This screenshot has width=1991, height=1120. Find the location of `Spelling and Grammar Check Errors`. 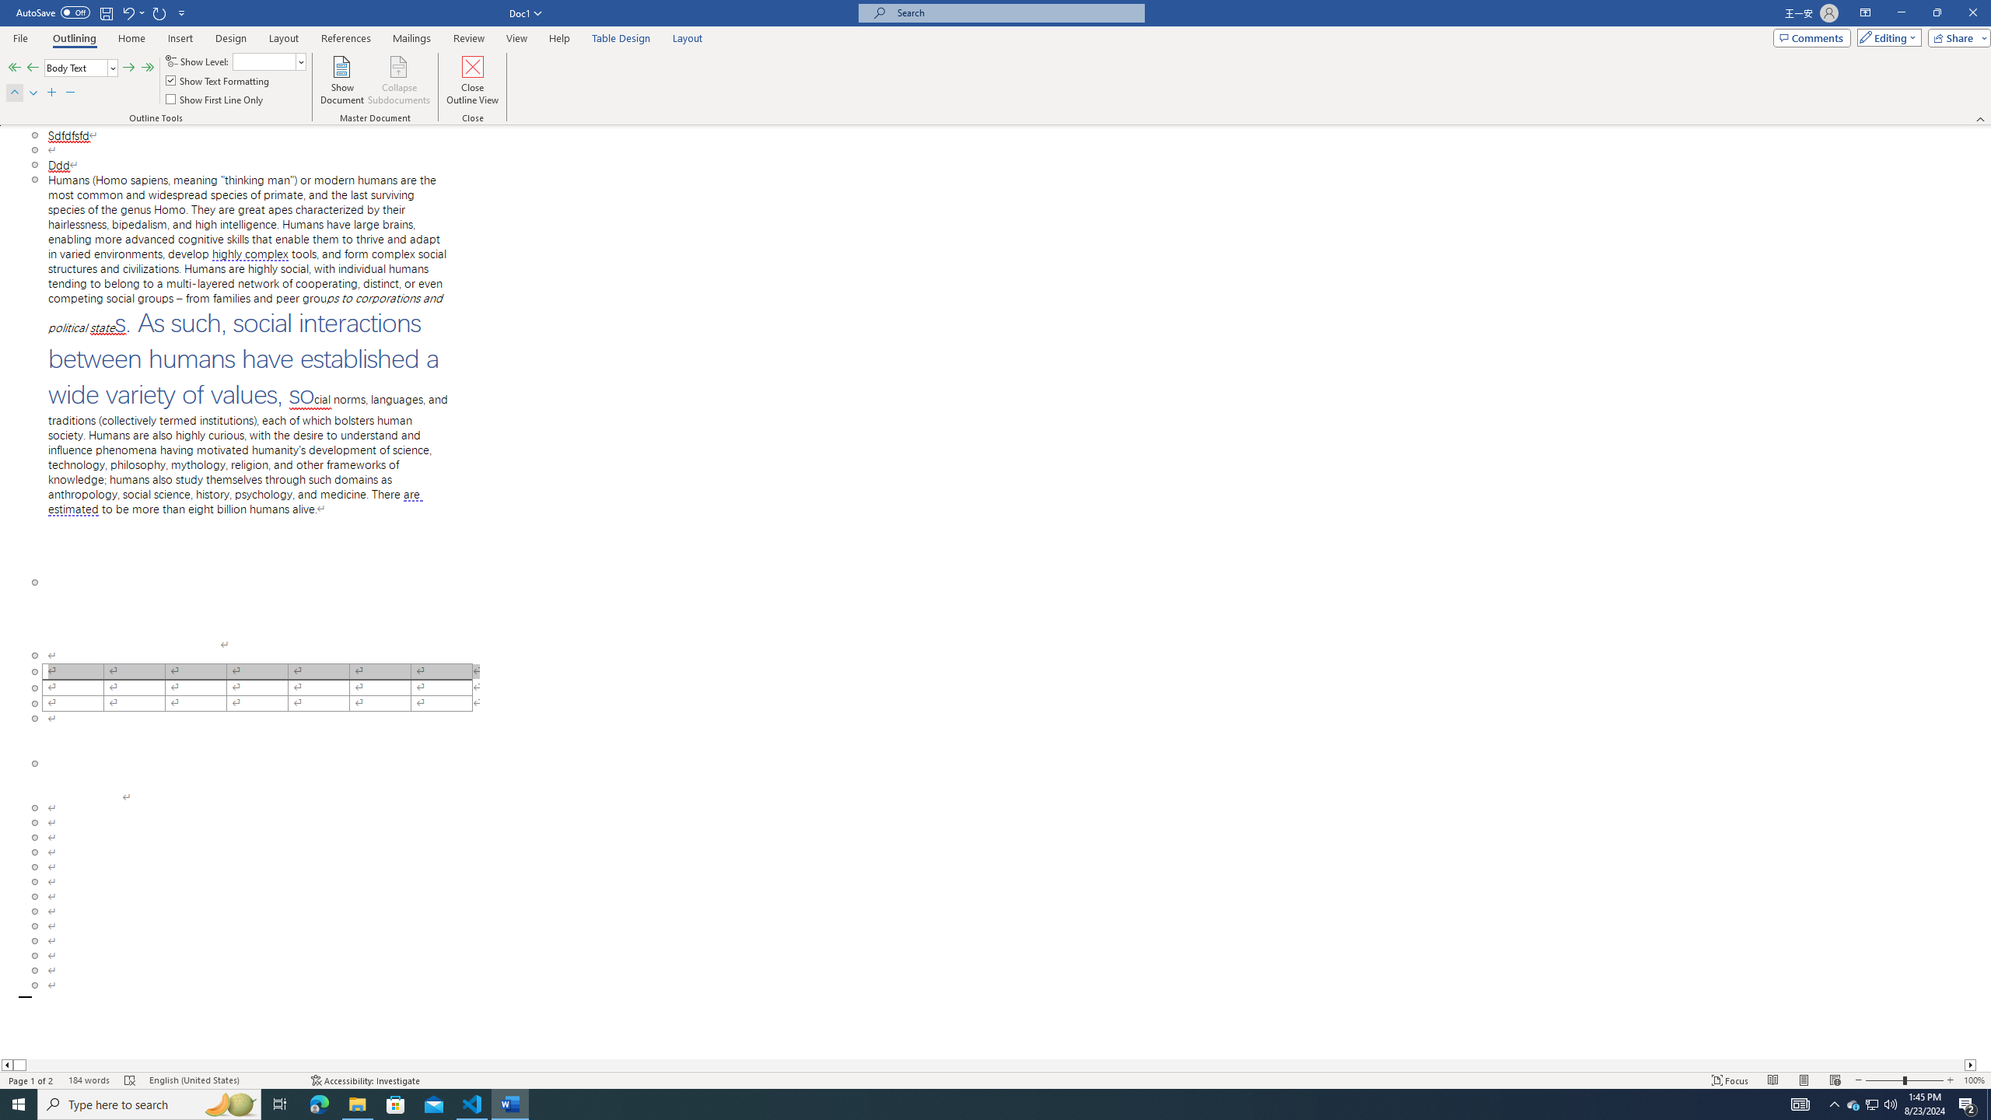

Spelling and Grammar Check Errors is located at coordinates (131, 1080).